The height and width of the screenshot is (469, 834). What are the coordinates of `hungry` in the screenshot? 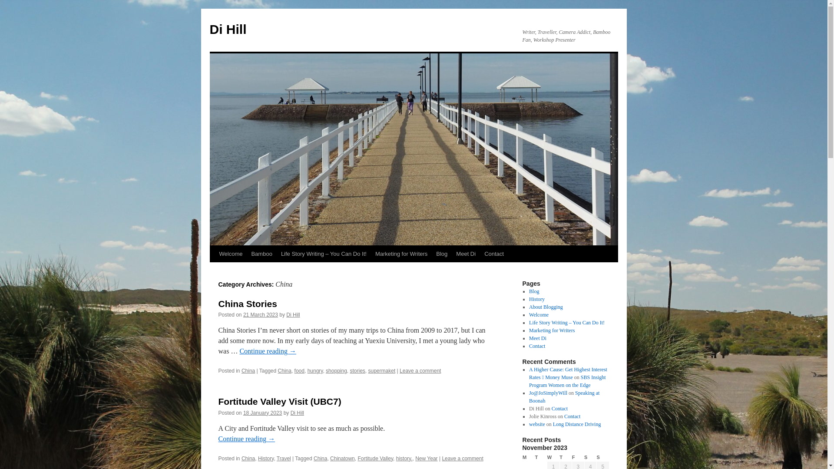 It's located at (315, 371).